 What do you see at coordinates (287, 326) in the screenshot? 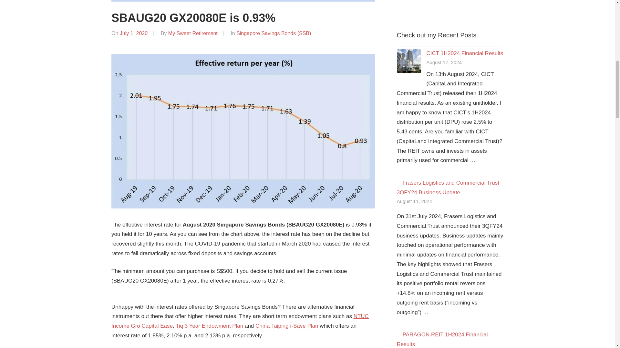
I see `China Taiping i-Save Plan` at bounding box center [287, 326].